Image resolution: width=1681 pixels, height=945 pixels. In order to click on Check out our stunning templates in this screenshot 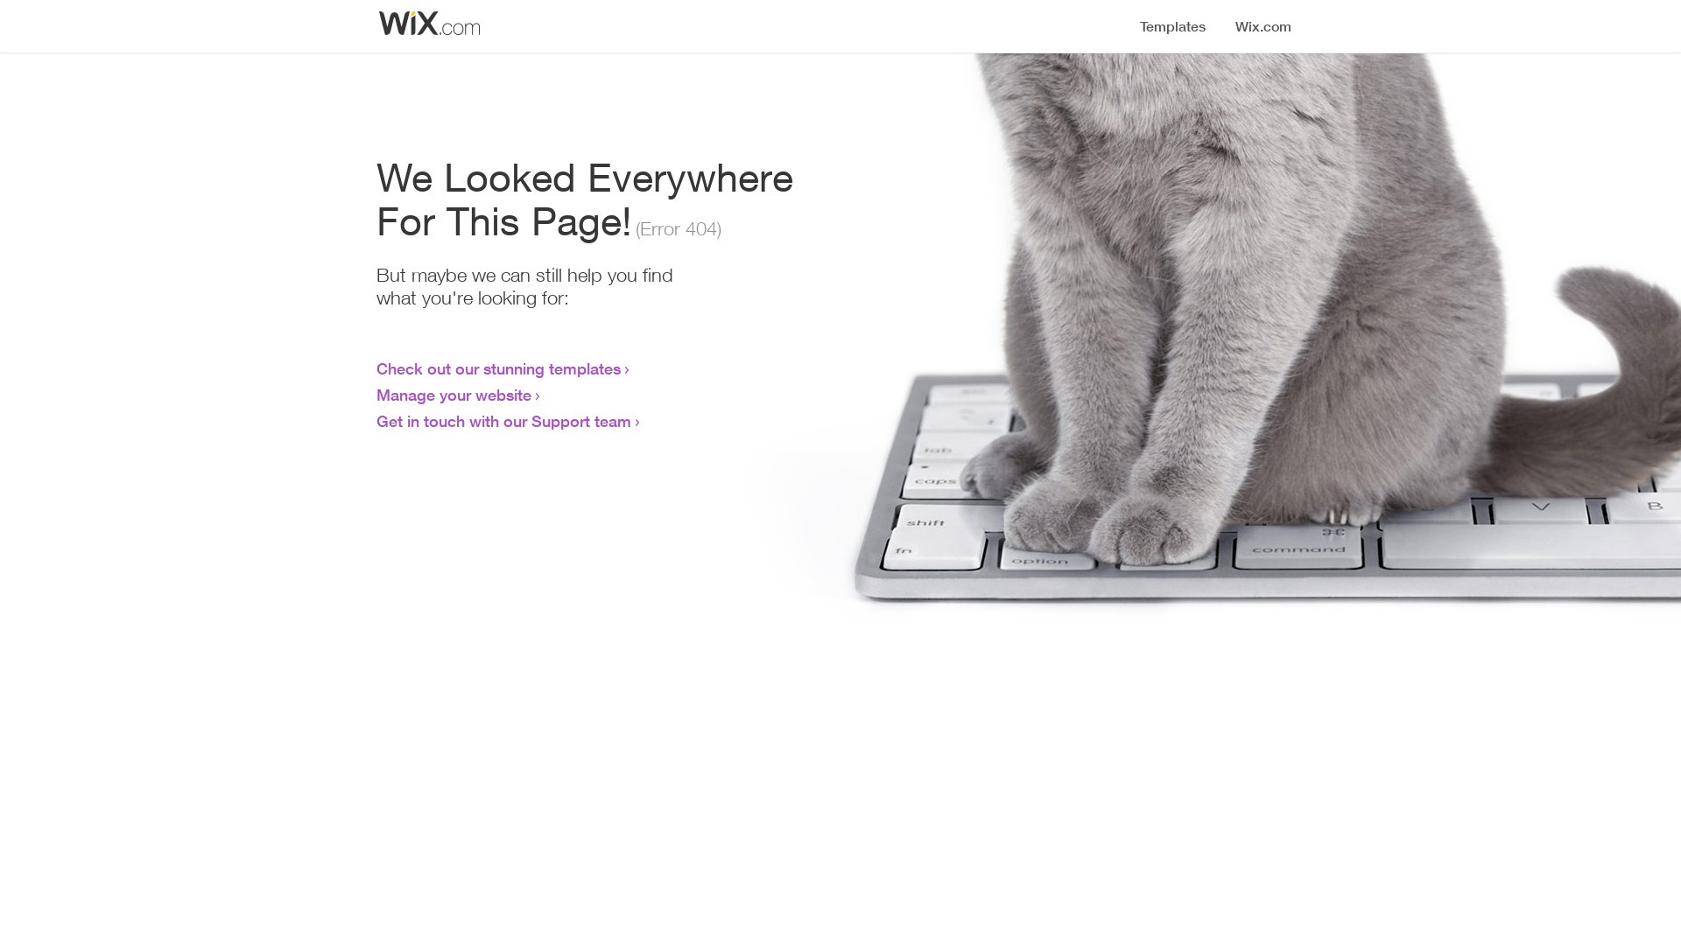, I will do `click(499, 368)`.